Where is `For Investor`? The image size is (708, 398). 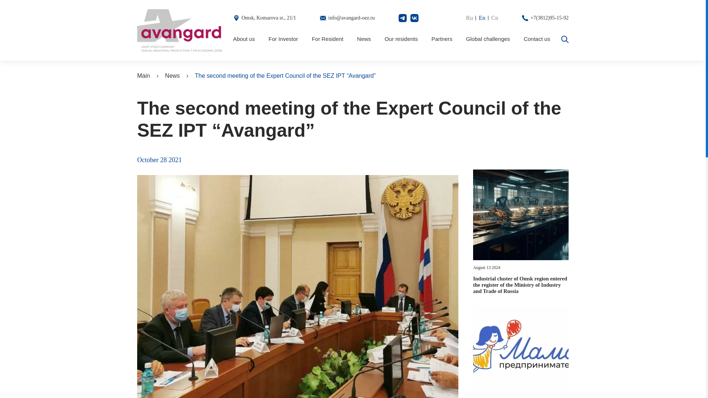
For Investor is located at coordinates (283, 39).